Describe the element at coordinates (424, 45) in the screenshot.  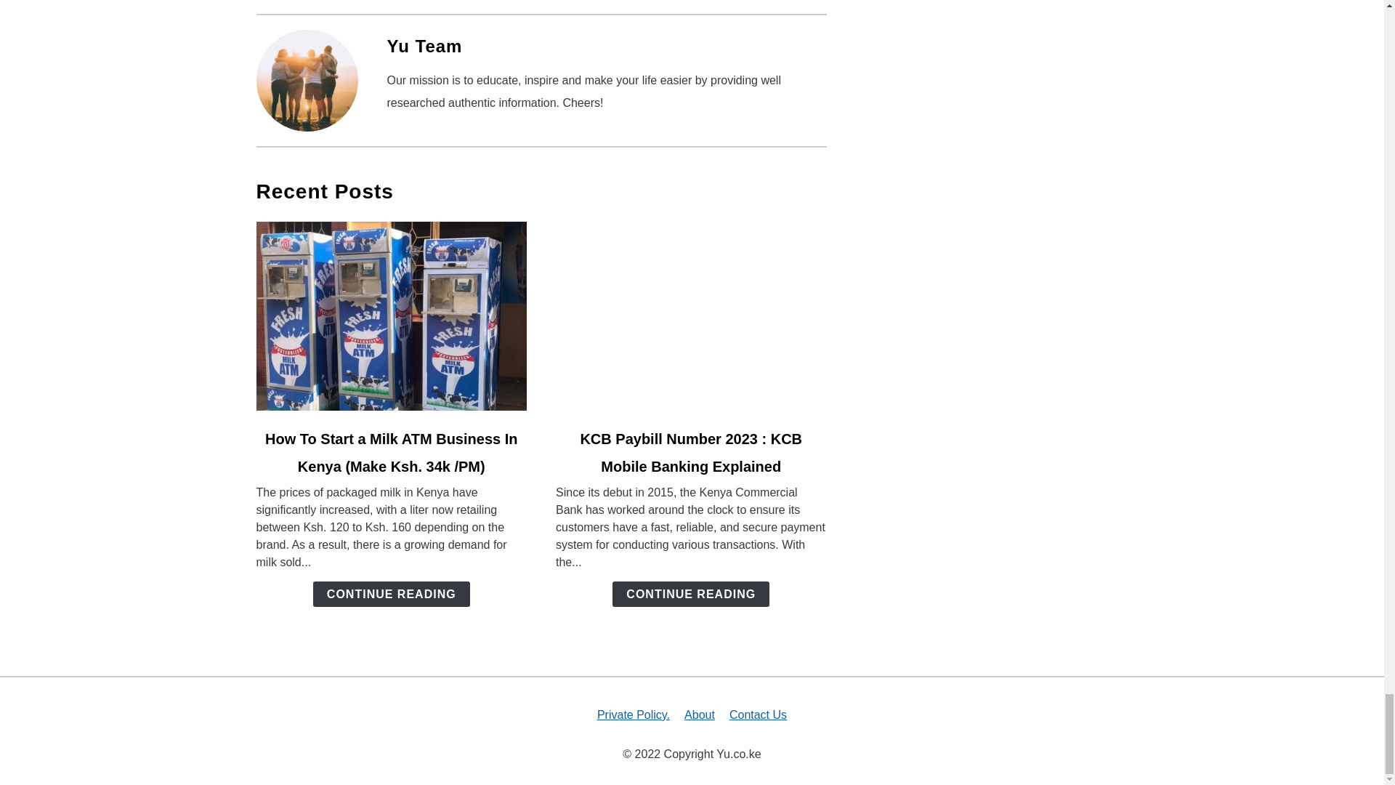
I see `Yu Team` at that location.